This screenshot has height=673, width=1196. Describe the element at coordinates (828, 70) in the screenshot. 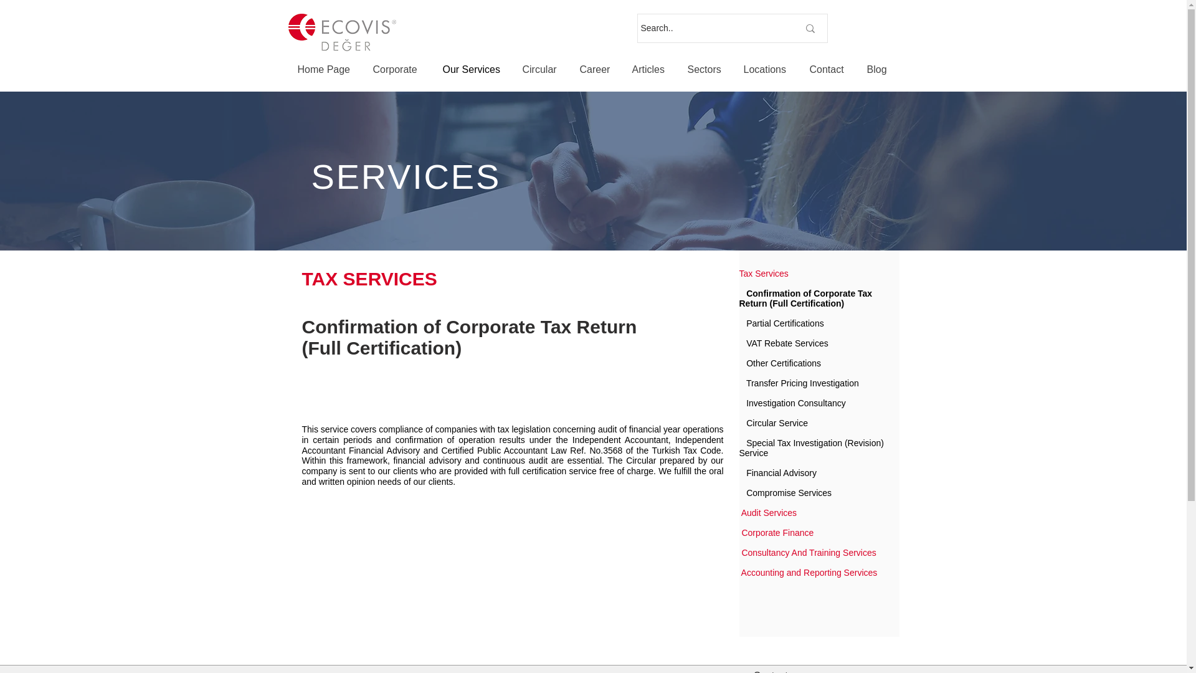

I see `Contact` at that location.